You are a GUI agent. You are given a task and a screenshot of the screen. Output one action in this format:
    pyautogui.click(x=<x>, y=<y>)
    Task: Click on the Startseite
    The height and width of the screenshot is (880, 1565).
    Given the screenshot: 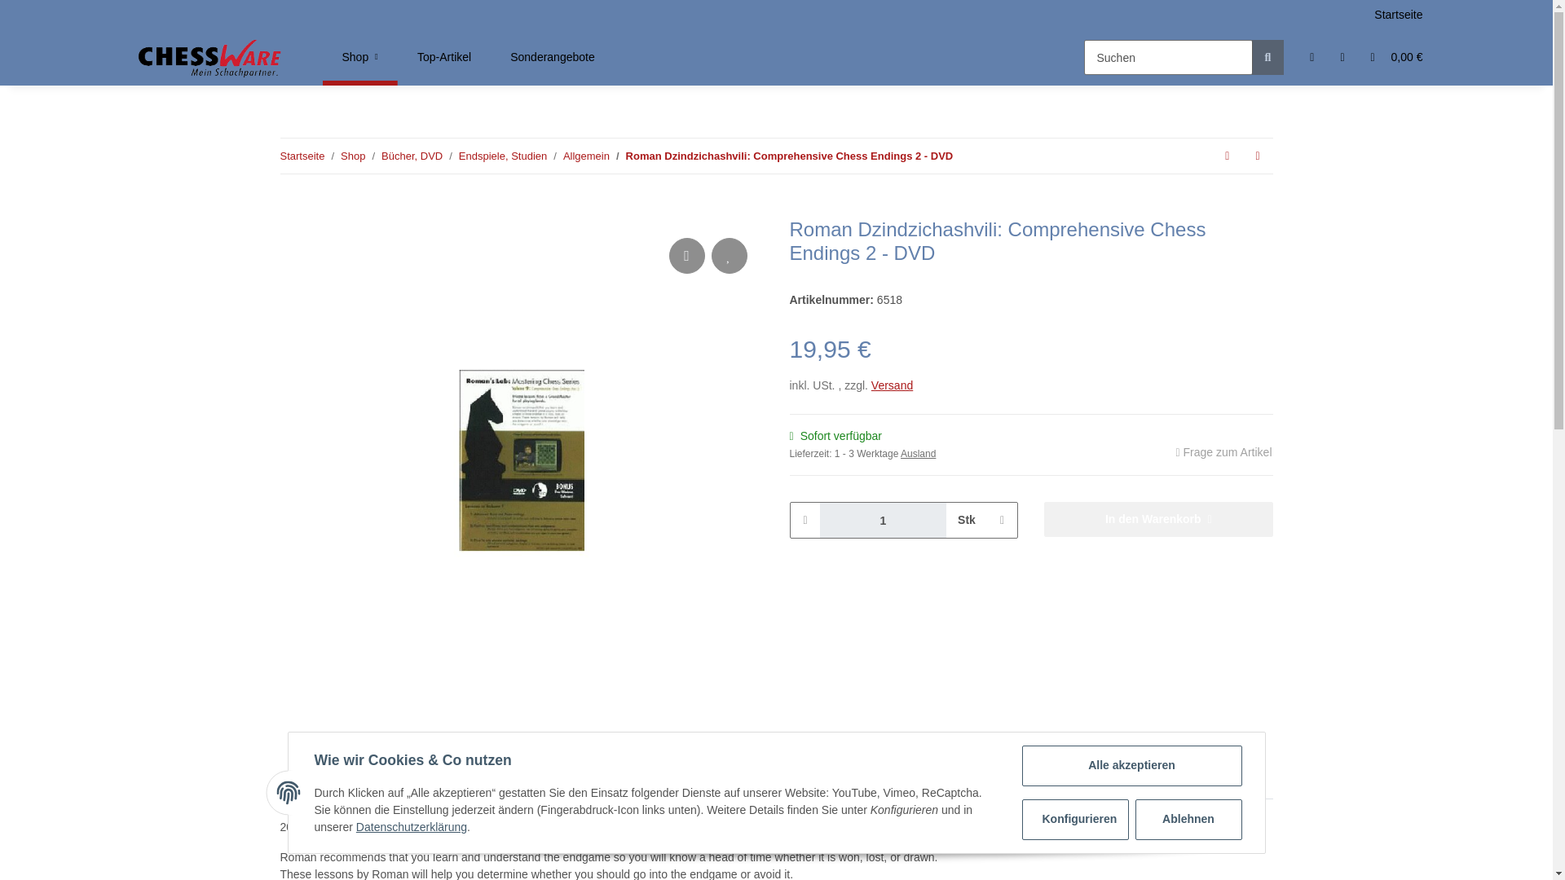 What is the action you would take?
    pyautogui.click(x=302, y=156)
    